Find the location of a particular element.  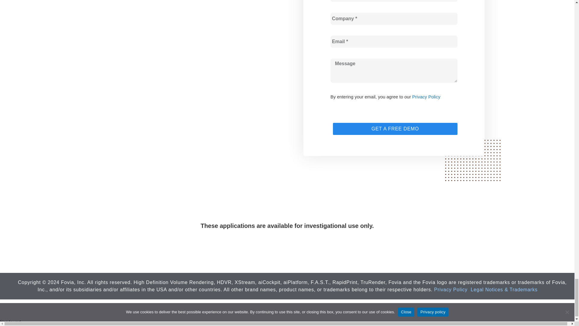

Privacy Policy is located at coordinates (451, 290).